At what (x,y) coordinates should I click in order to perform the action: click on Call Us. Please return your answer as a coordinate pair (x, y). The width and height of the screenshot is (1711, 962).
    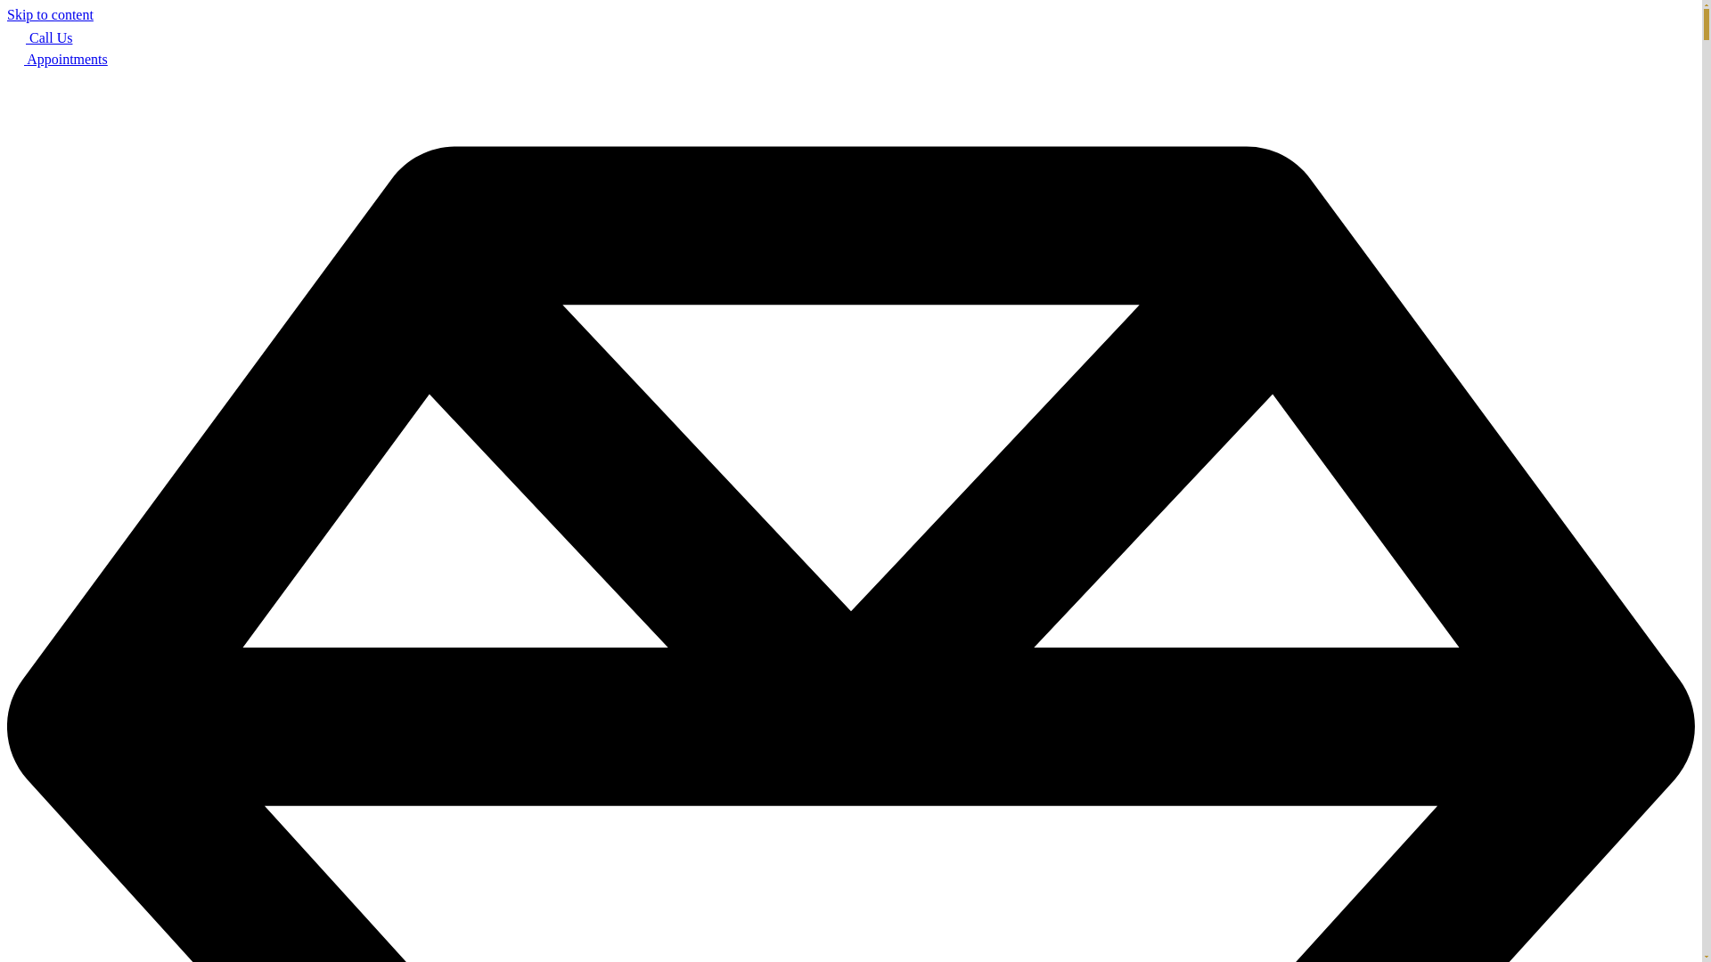
    Looking at the image, I should click on (39, 37).